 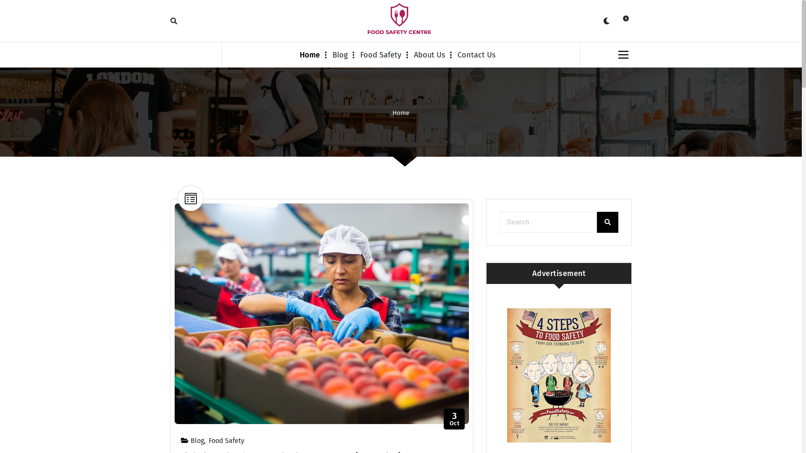 I want to click on 0, so click(x=623, y=21).